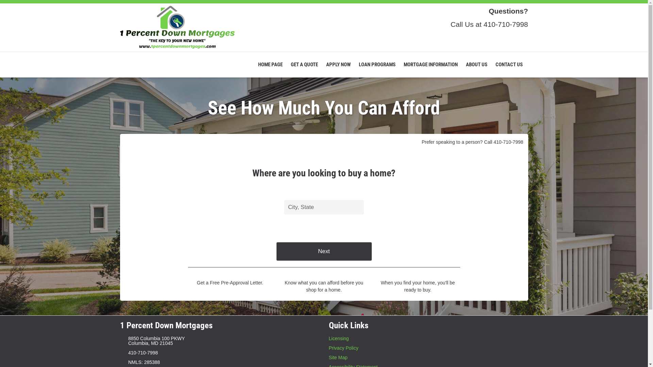 This screenshot has height=367, width=653. I want to click on Site Map, so click(428, 357).